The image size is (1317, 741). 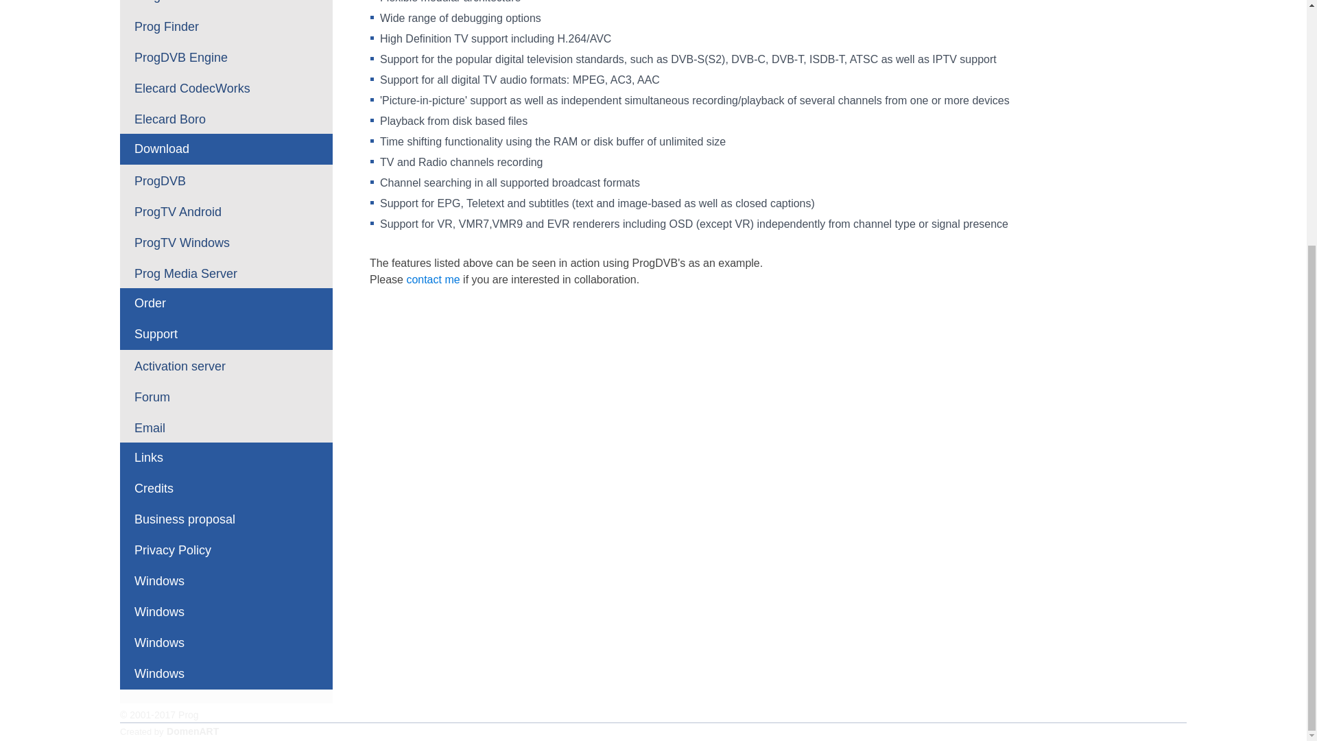 I want to click on Prog Finder, so click(x=226, y=26).